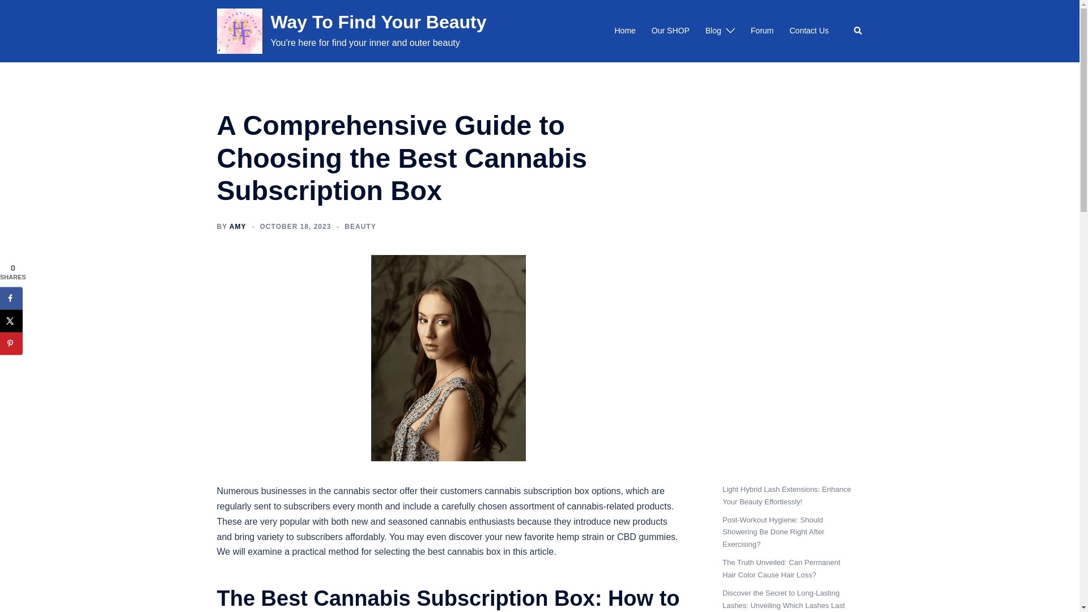 The image size is (1088, 612). Describe the element at coordinates (671, 31) in the screenshot. I see `Our SHOP` at that location.